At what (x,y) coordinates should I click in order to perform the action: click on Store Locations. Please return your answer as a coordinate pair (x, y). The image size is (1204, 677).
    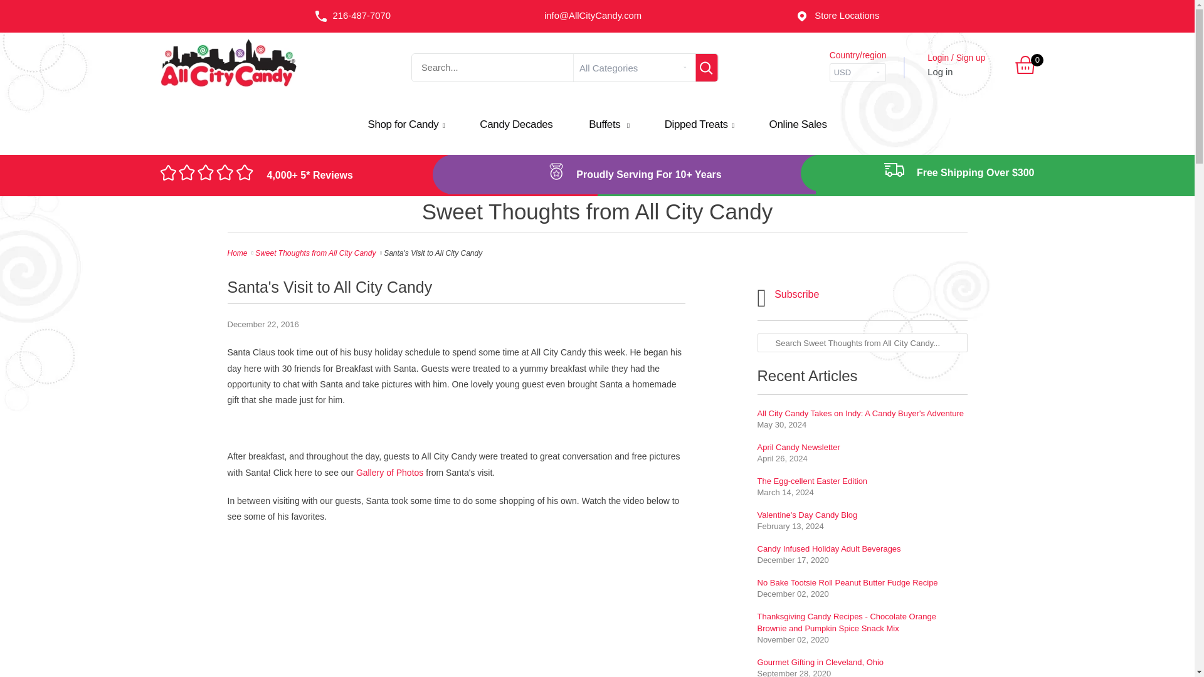
    Looking at the image, I should click on (837, 16).